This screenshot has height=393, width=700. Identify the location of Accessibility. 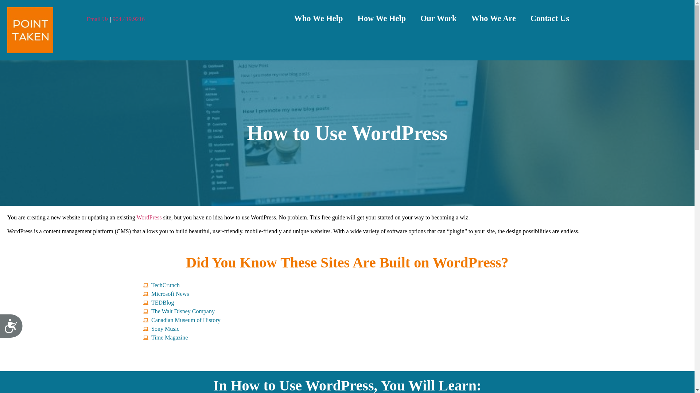
(14, 329).